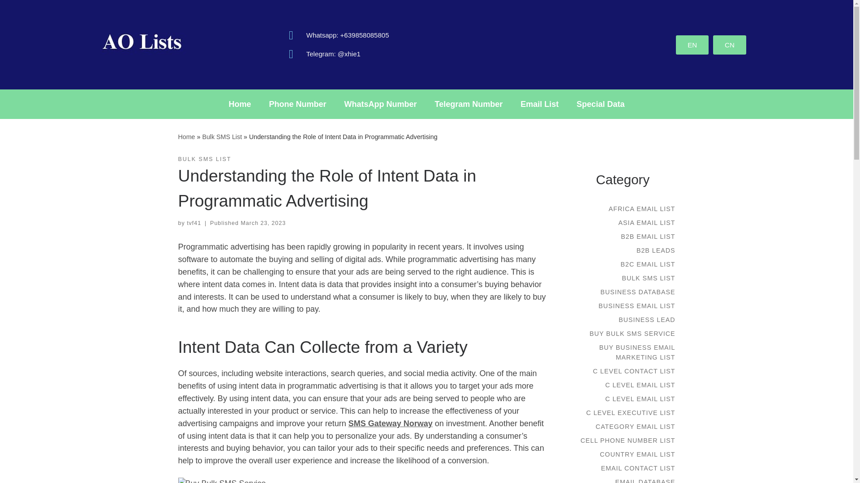 Image resolution: width=860 pixels, height=483 pixels. What do you see at coordinates (469, 104) in the screenshot?
I see `Telegram Number` at bounding box center [469, 104].